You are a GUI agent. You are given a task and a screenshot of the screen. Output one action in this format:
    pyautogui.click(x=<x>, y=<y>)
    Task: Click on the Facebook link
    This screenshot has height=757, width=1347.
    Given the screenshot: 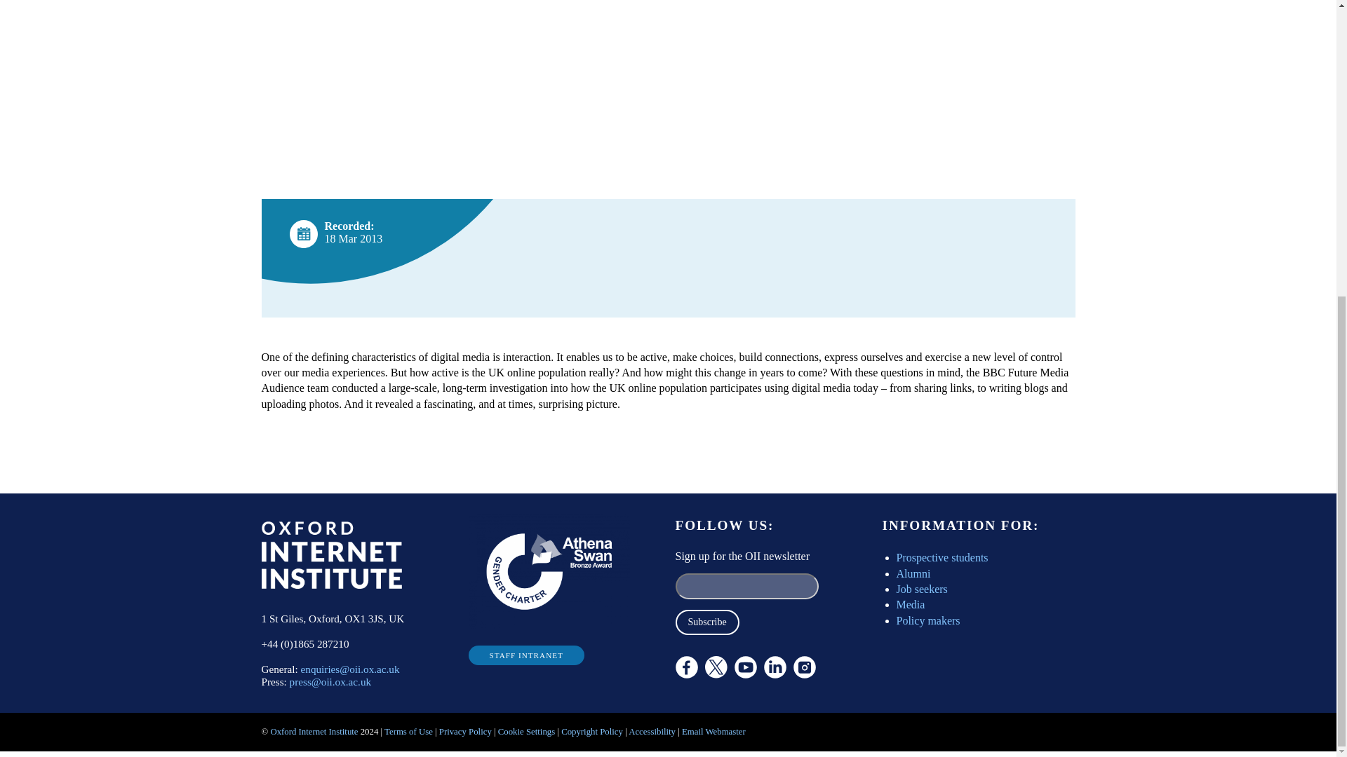 What is the action you would take?
    pyautogui.click(x=686, y=667)
    